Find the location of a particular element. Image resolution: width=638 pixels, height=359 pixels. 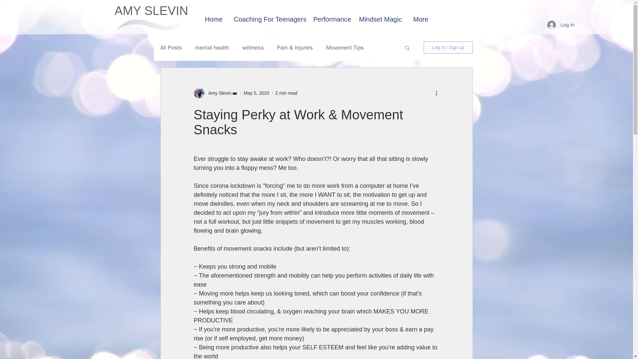

Performance is located at coordinates (330, 16).